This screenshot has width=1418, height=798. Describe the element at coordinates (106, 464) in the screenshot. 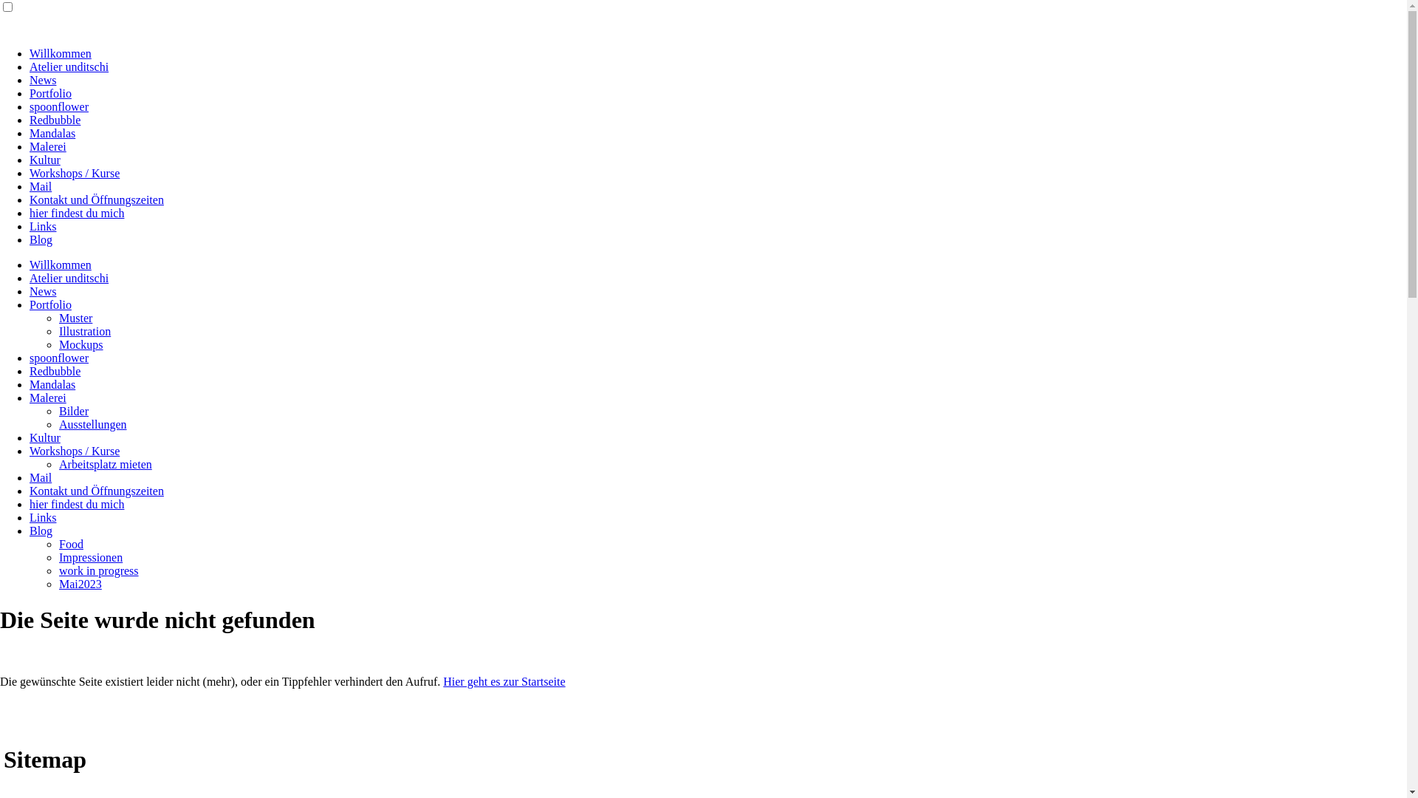

I see `Arbeitsplatz mieten` at that location.